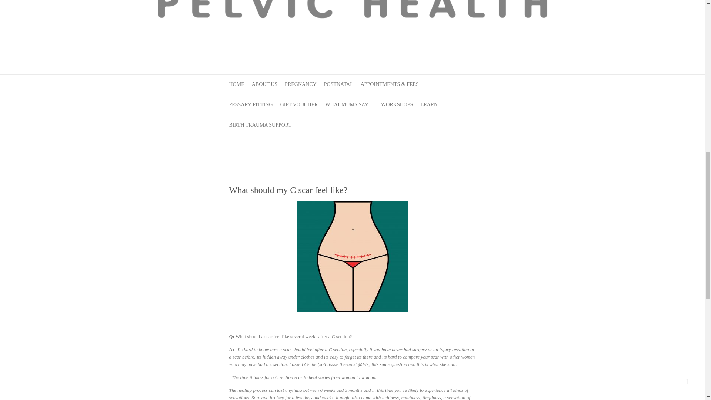 This screenshot has width=711, height=400. Describe the element at coordinates (250, 105) in the screenshot. I see `PESSARY FITTING` at that location.